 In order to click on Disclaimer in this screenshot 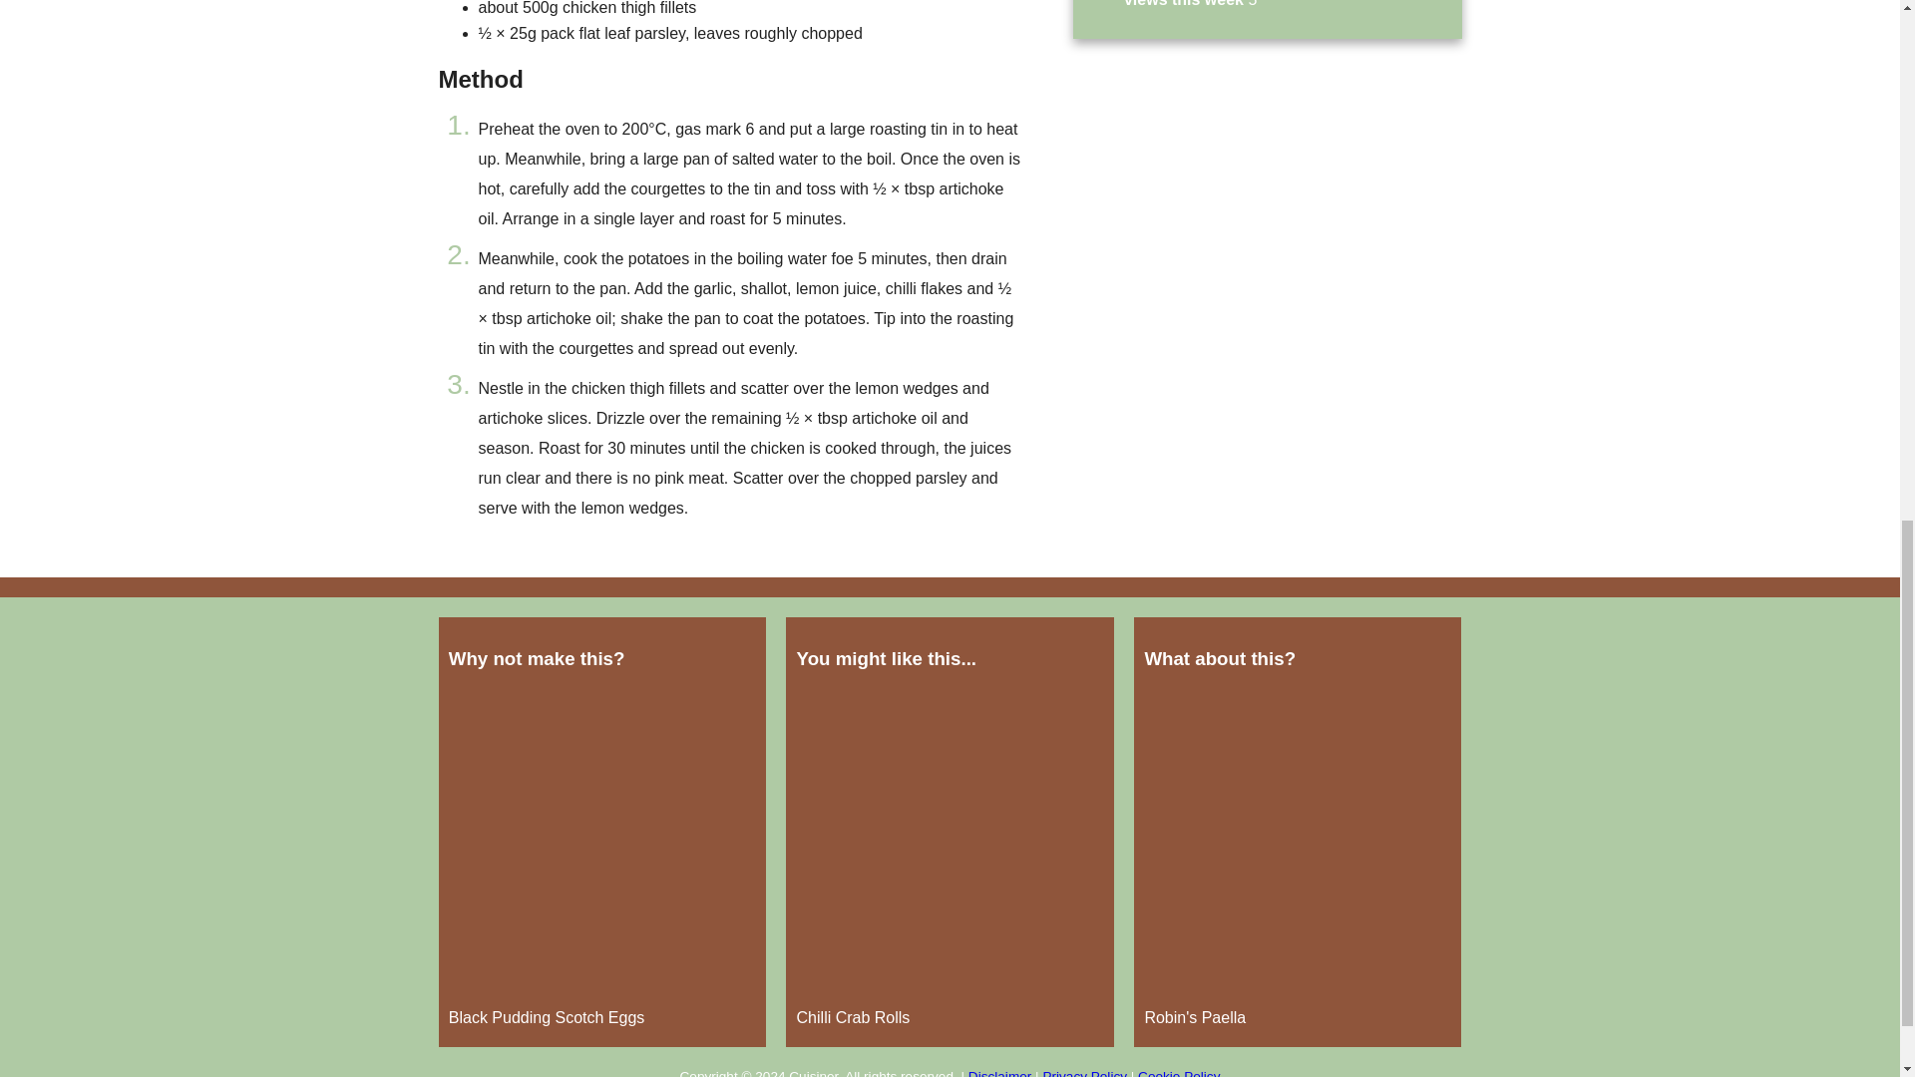, I will do `click(999, 1073)`.